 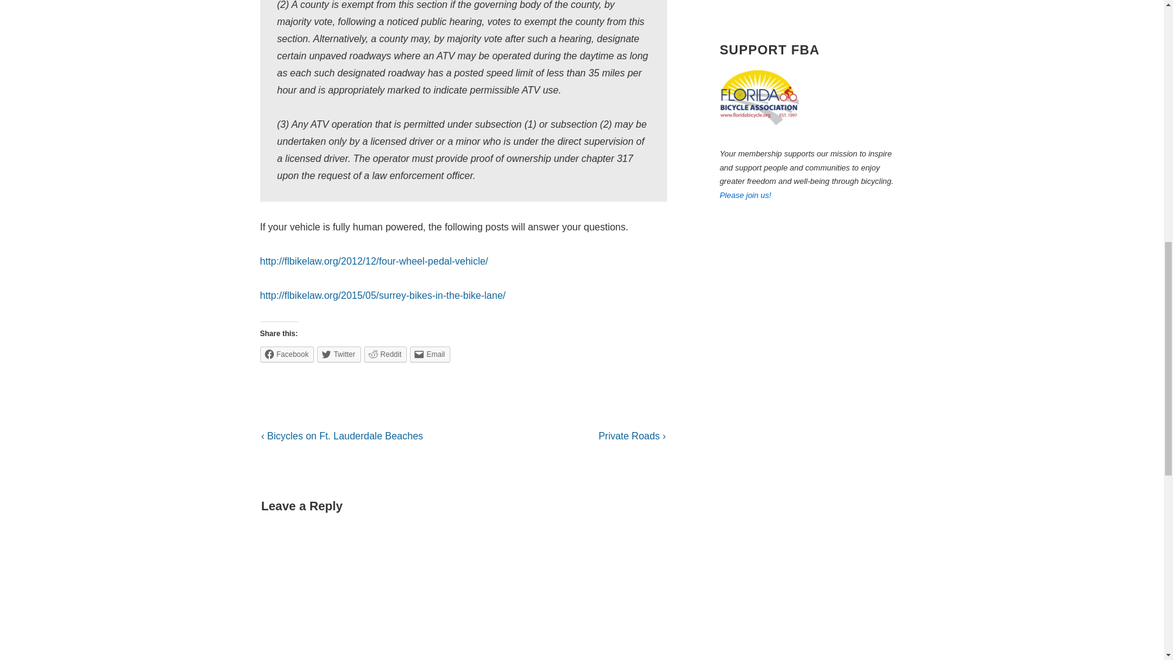 What do you see at coordinates (385, 354) in the screenshot?
I see `Click to share on Reddit` at bounding box center [385, 354].